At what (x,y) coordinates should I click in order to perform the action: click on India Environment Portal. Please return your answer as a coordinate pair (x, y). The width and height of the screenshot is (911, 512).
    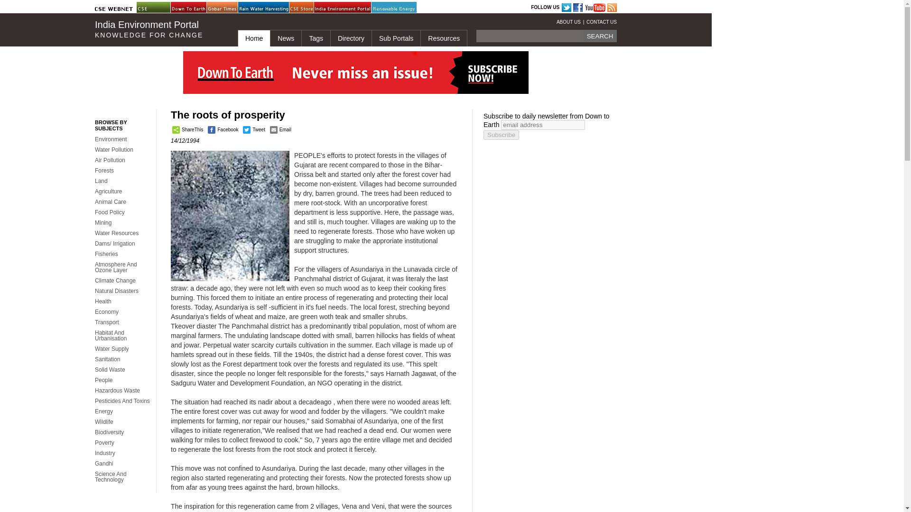
    Looking at the image, I should click on (338, 8).